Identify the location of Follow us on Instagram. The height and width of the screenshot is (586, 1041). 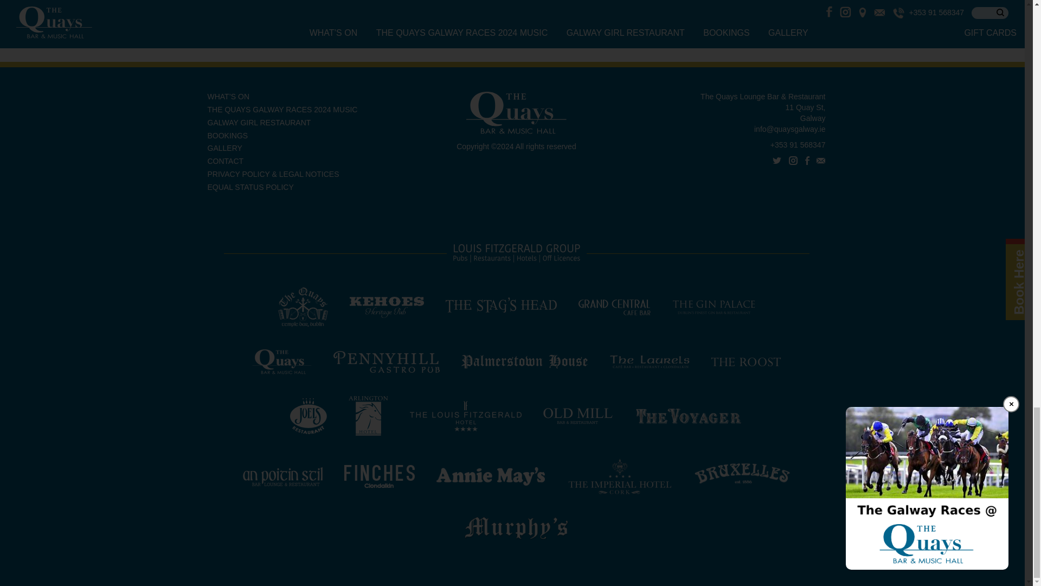
(793, 161).